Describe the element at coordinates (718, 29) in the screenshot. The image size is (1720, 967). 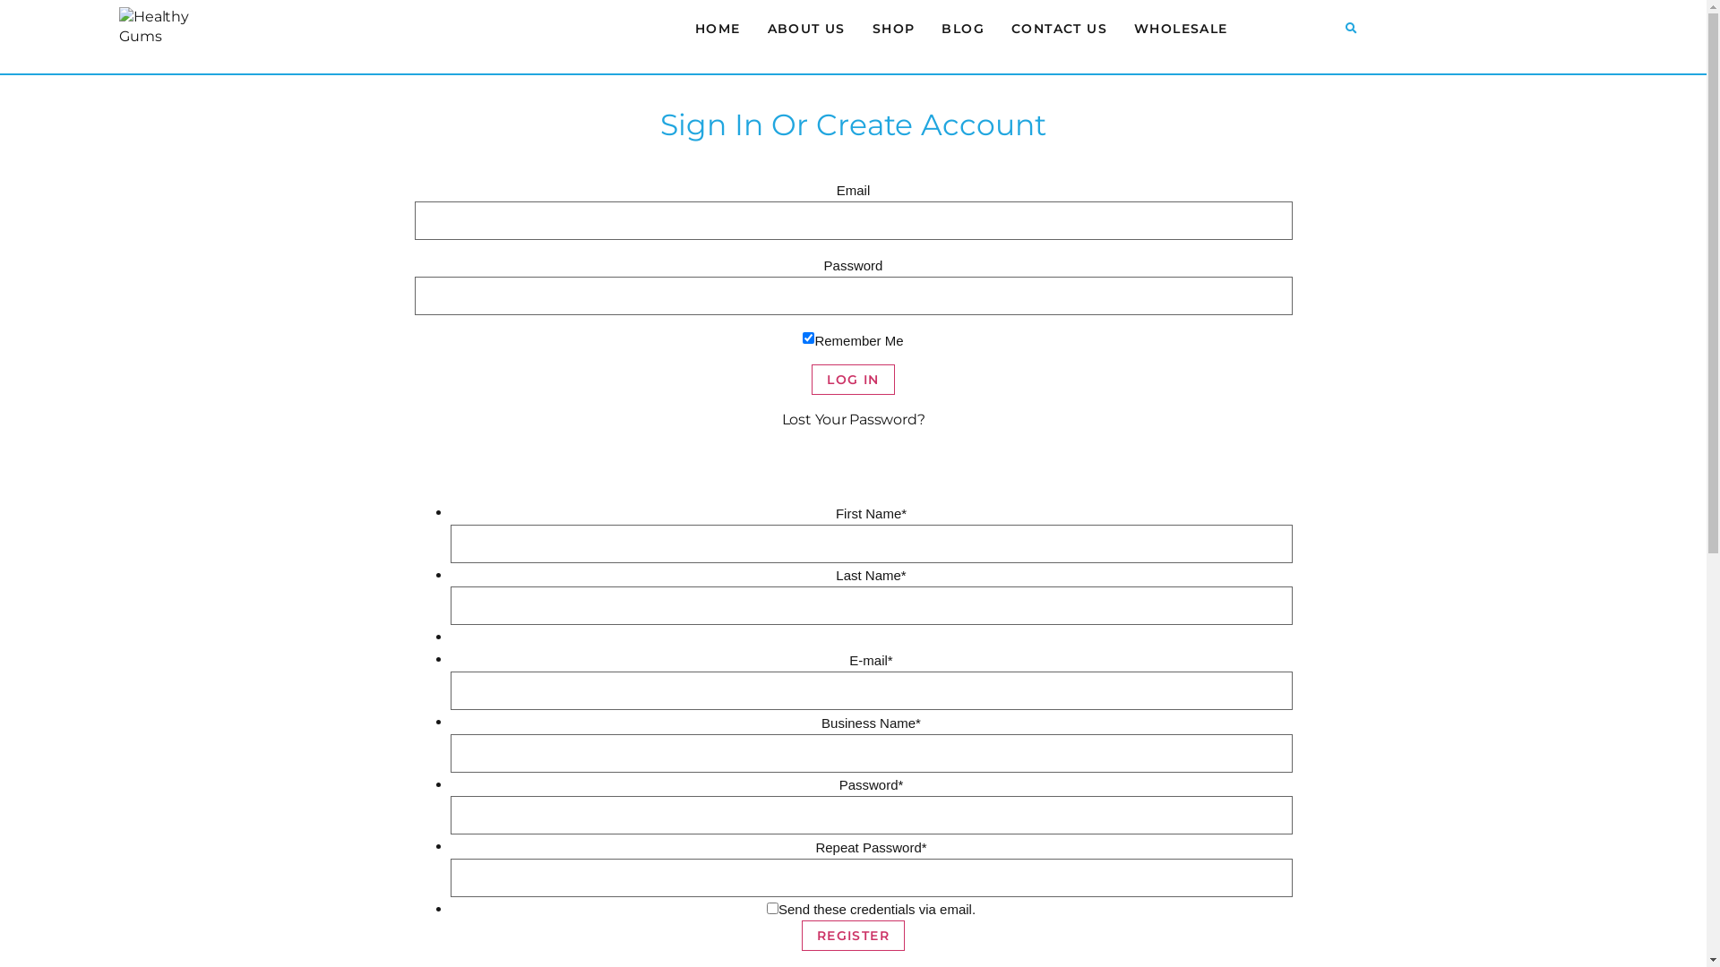
I see `HOME` at that location.